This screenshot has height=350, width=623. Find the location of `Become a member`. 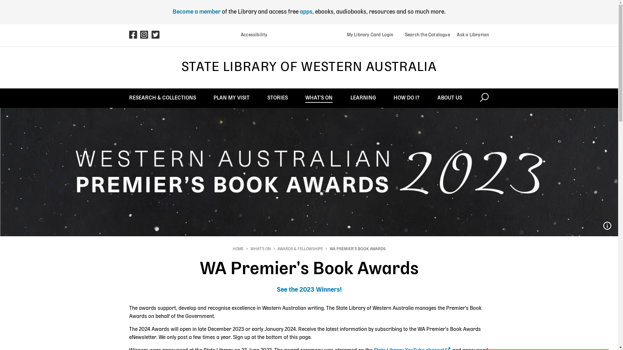

Become a member is located at coordinates (197, 12).